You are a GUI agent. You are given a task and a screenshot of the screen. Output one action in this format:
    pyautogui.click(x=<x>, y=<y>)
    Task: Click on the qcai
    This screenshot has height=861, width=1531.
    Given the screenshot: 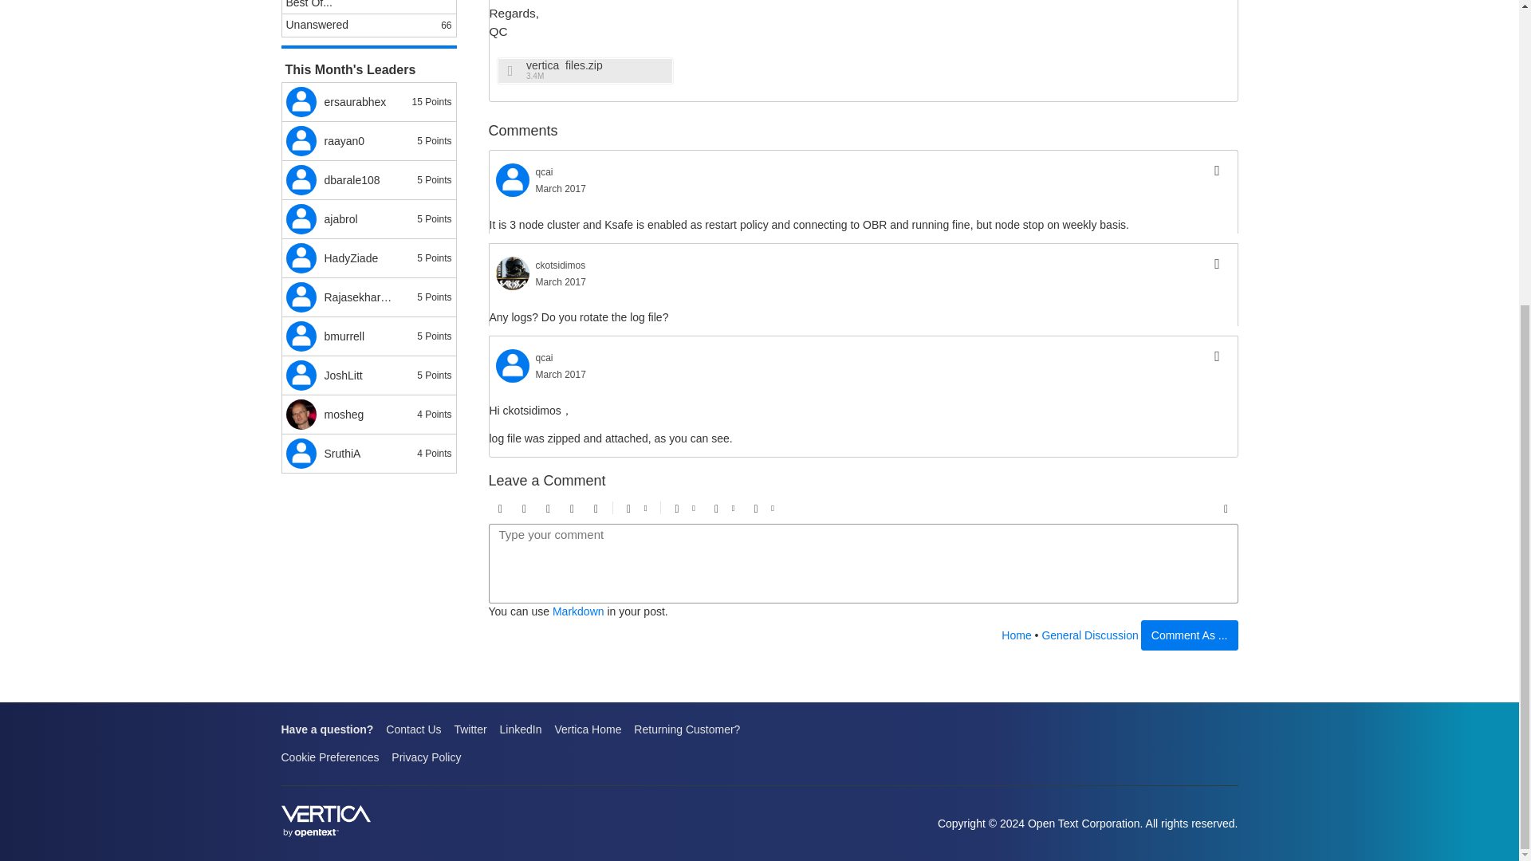 What is the action you would take?
    pyautogui.click(x=544, y=357)
    